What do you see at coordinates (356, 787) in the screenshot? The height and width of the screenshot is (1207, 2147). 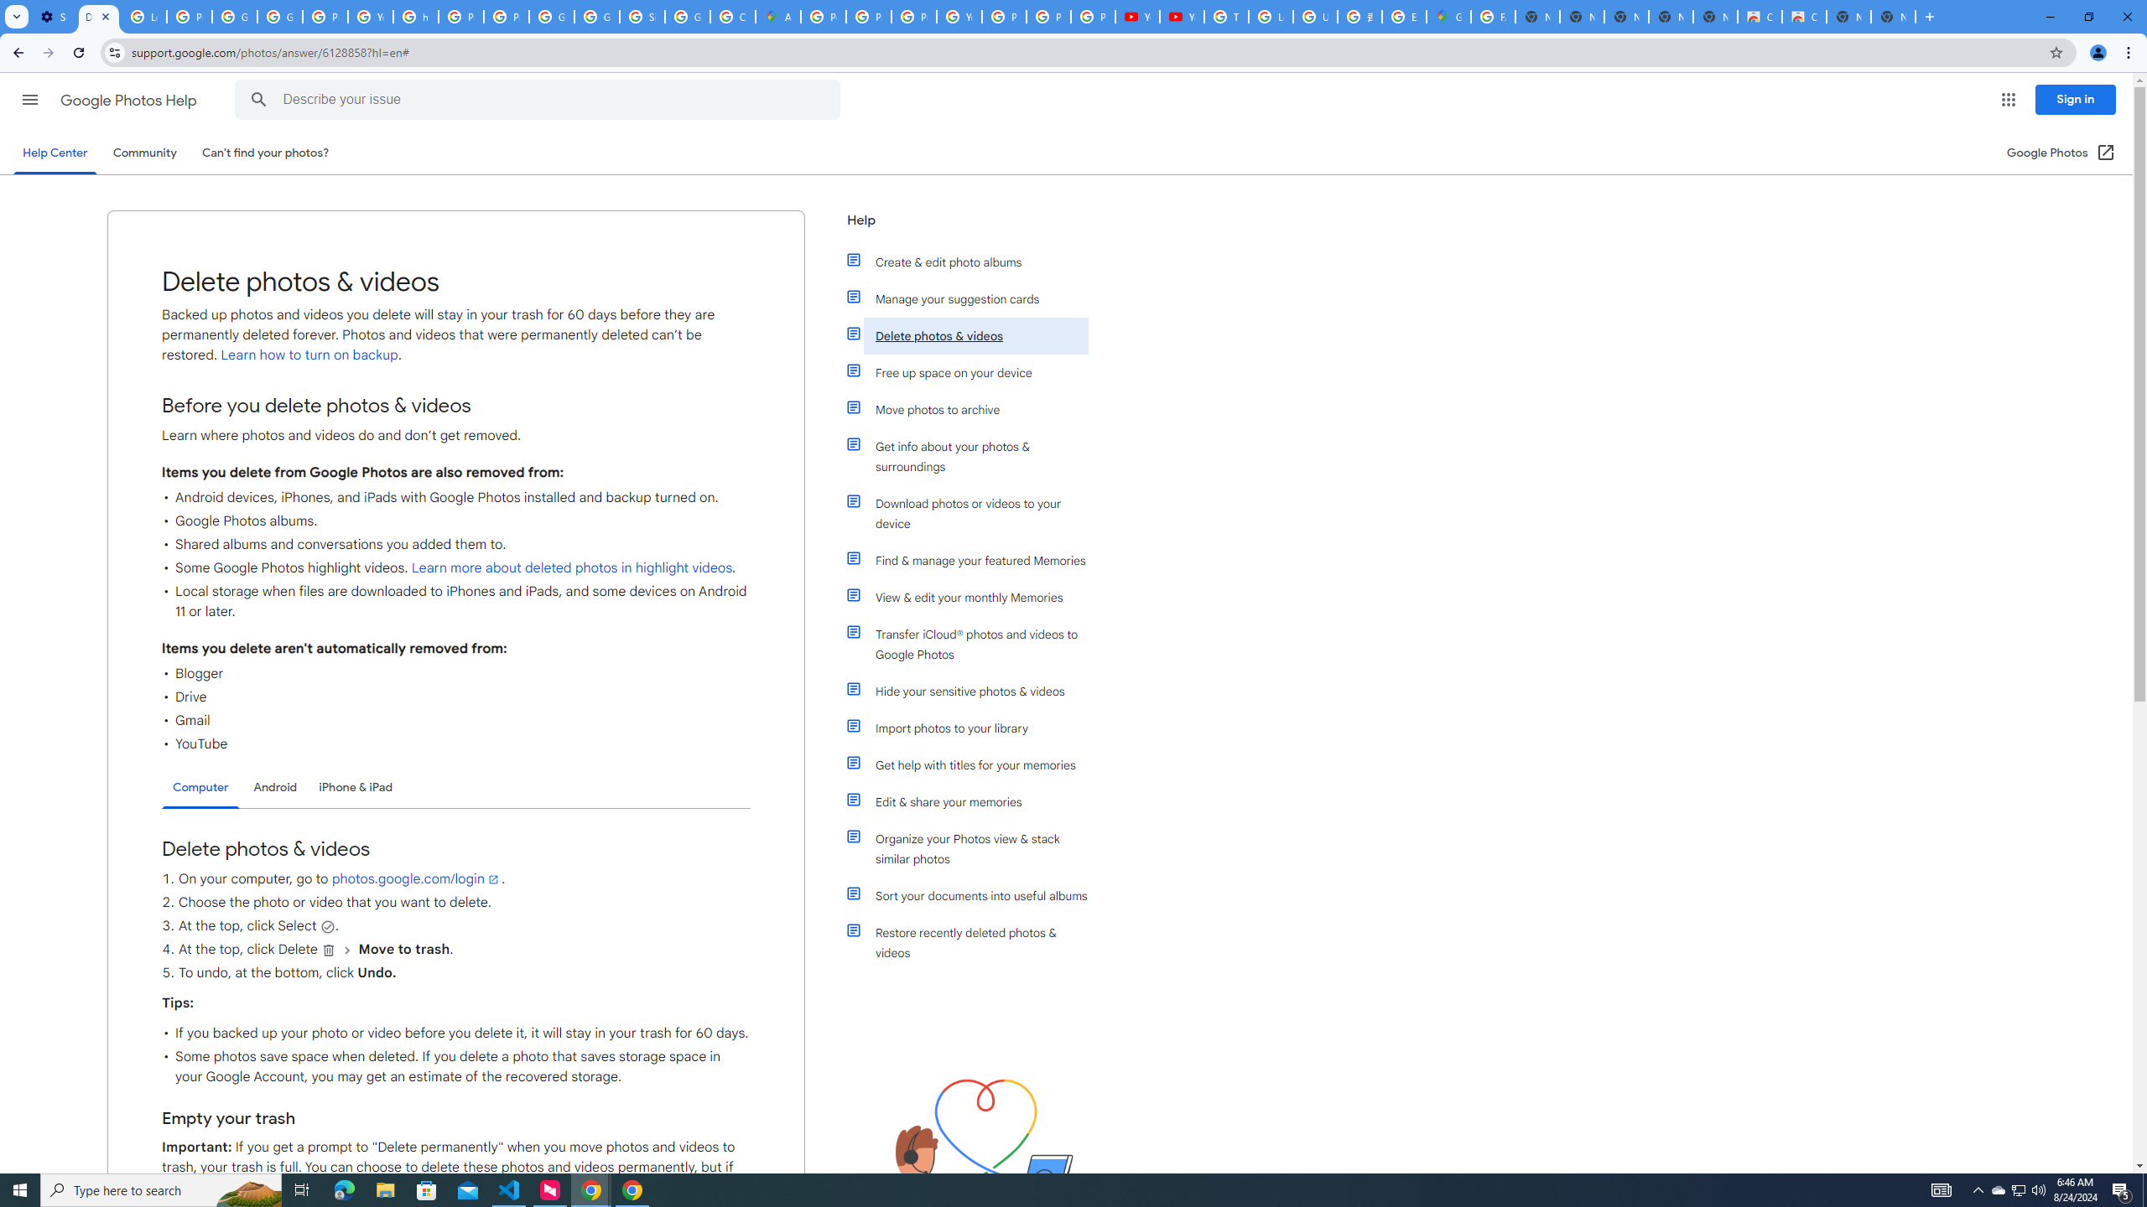 I see `iPhone & iPad` at bounding box center [356, 787].